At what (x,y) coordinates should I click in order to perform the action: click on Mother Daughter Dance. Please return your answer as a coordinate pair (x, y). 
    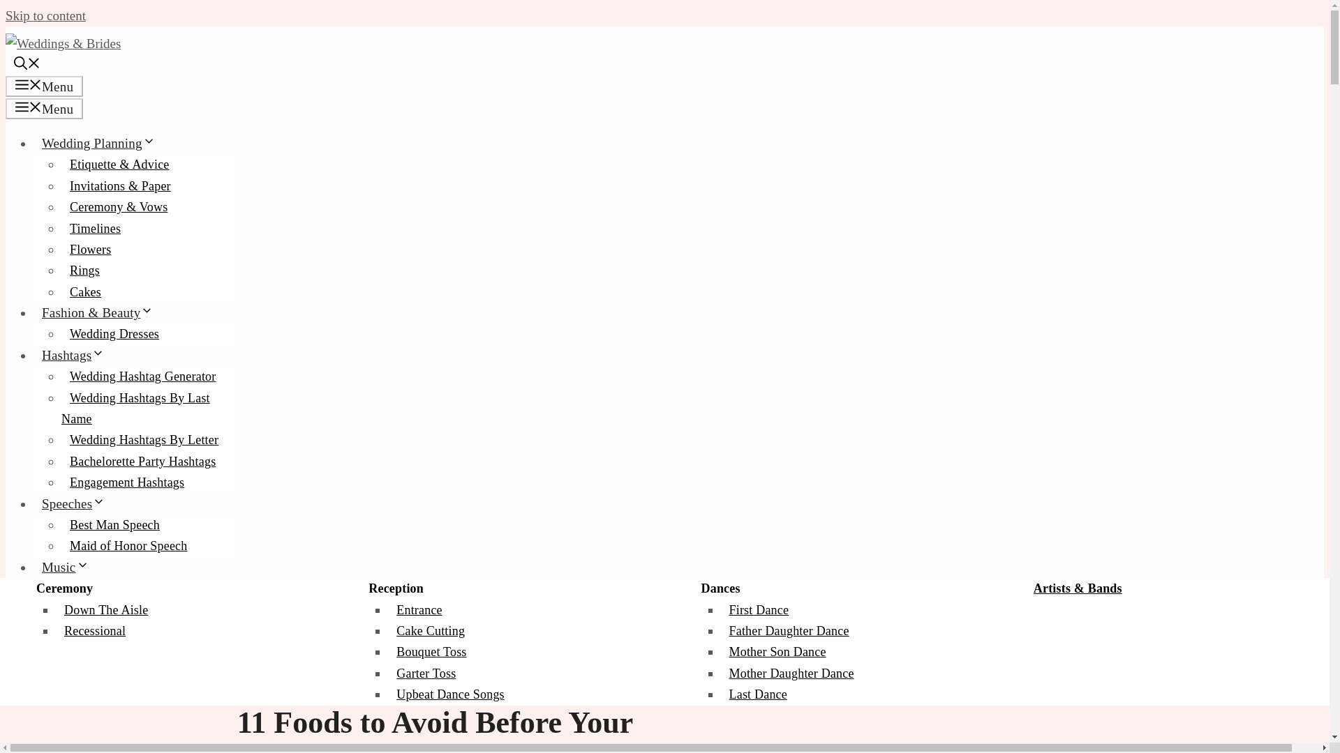
    Looking at the image, I should click on (791, 674).